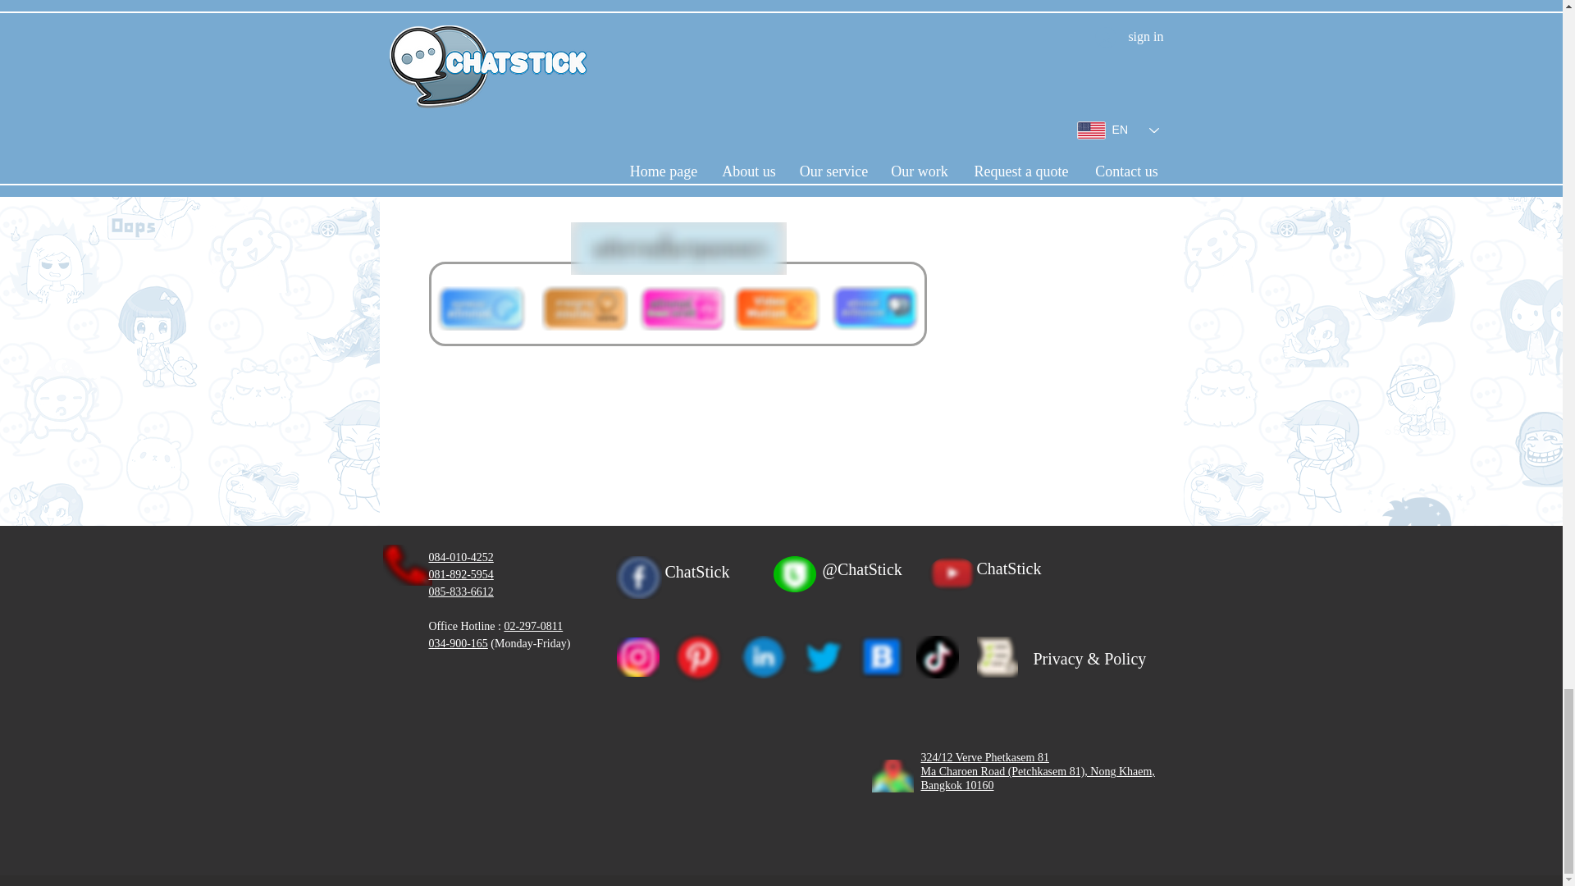 This screenshot has width=1575, height=886. What do you see at coordinates (638, 578) in the screenshot?
I see `Facebook-icon.png` at bounding box center [638, 578].